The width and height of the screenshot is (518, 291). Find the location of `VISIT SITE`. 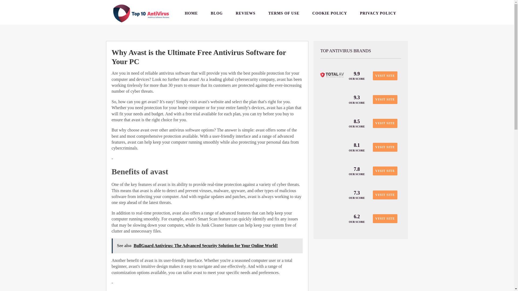

VISIT SITE is located at coordinates (385, 76).